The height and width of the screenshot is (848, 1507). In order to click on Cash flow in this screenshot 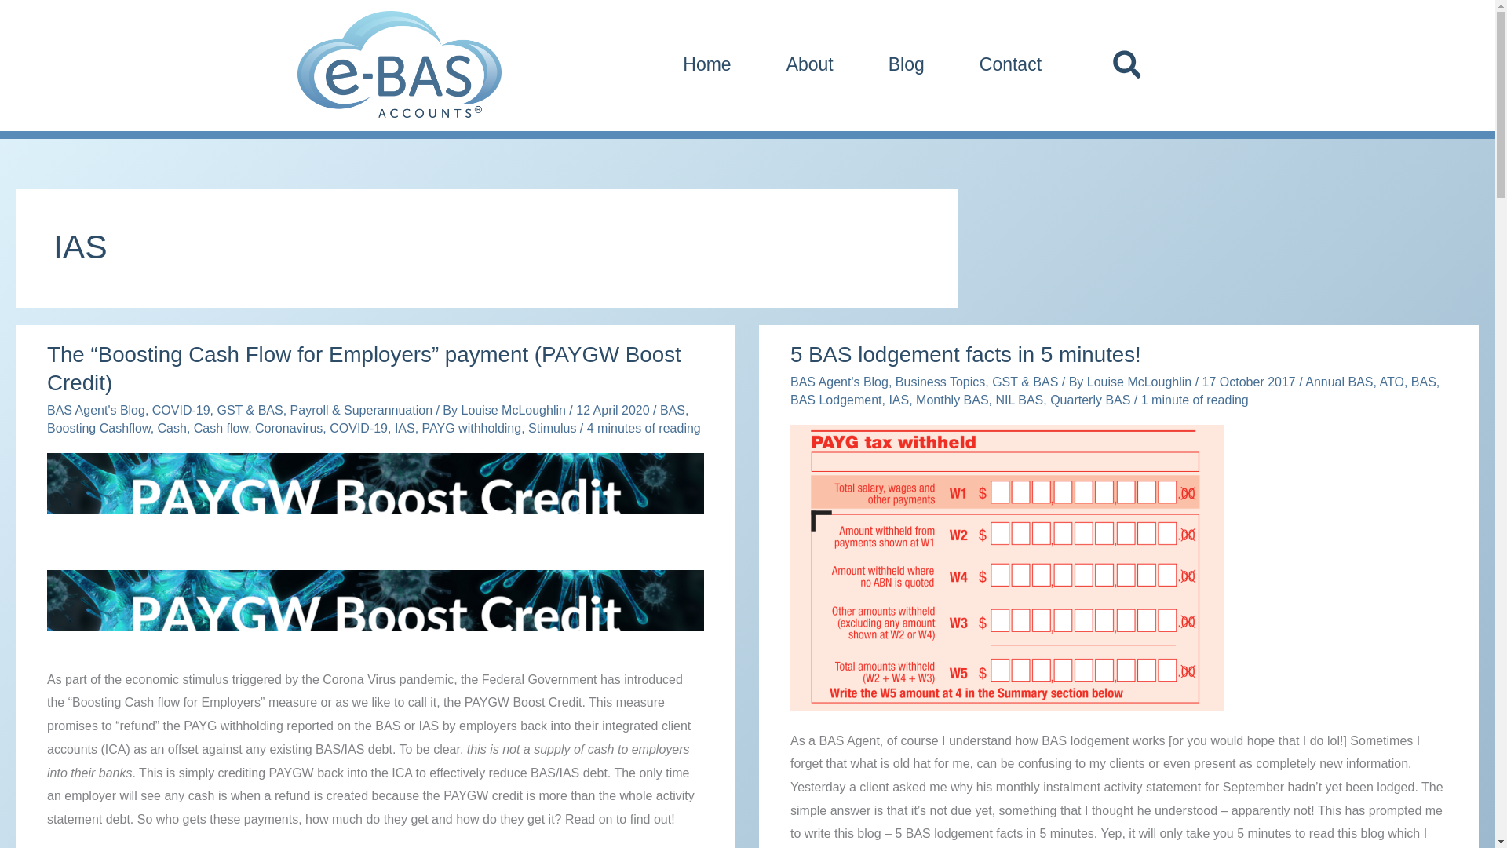, I will do `click(221, 428)`.